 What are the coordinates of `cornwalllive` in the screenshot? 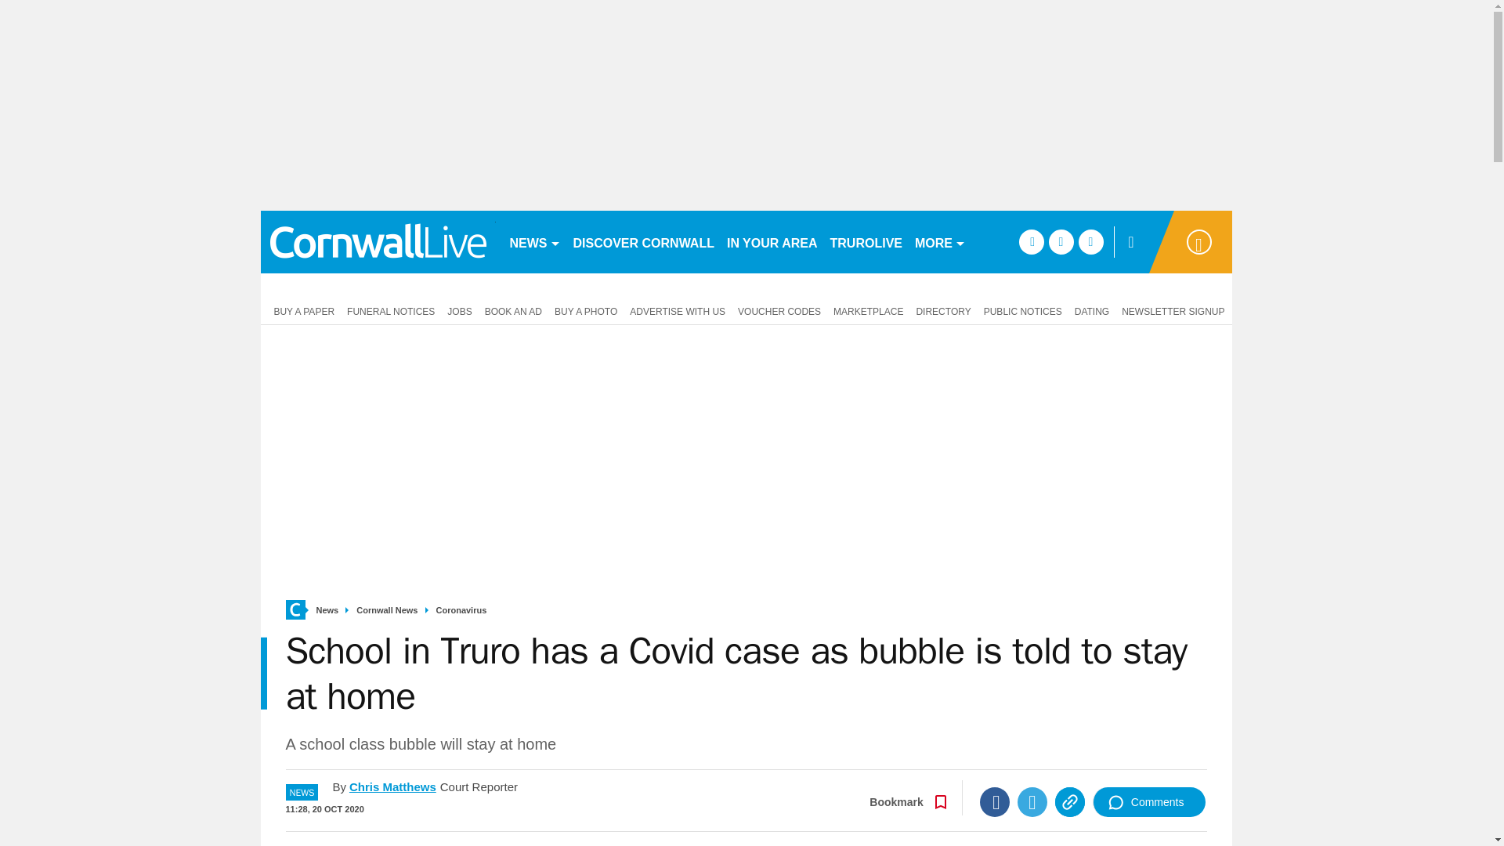 It's located at (378, 241).